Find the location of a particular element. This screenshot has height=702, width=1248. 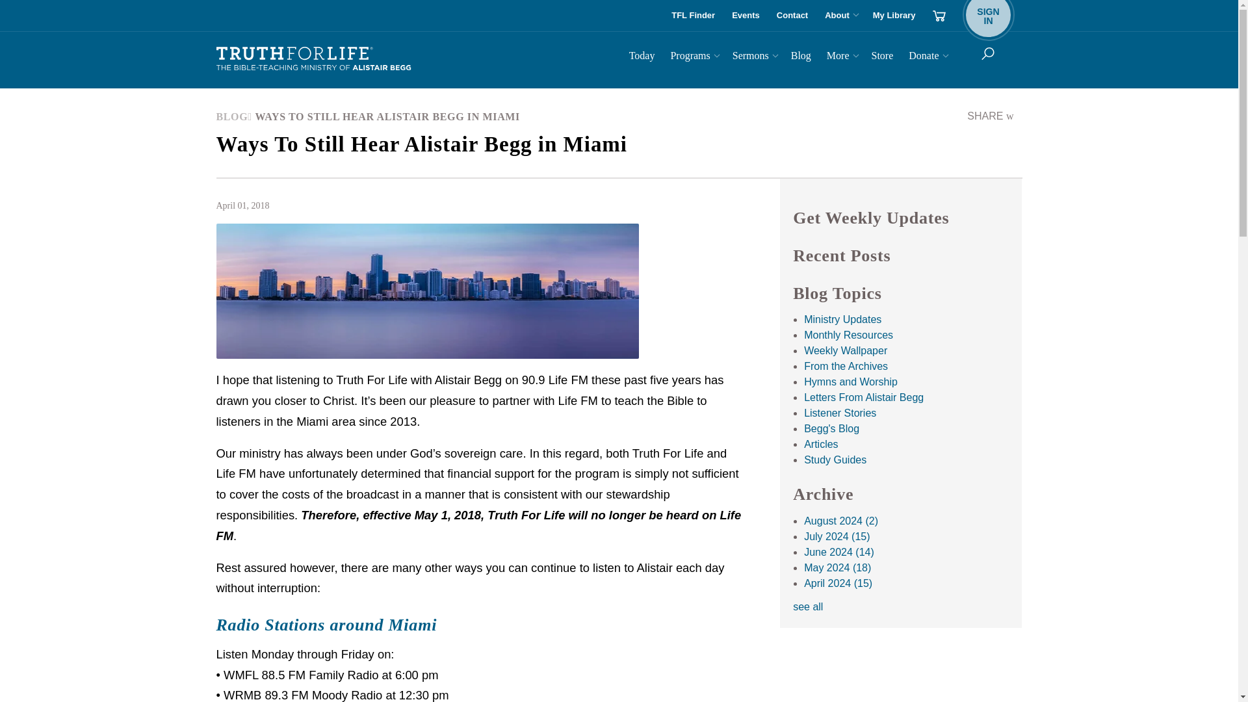

cart is located at coordinates (939, 16).